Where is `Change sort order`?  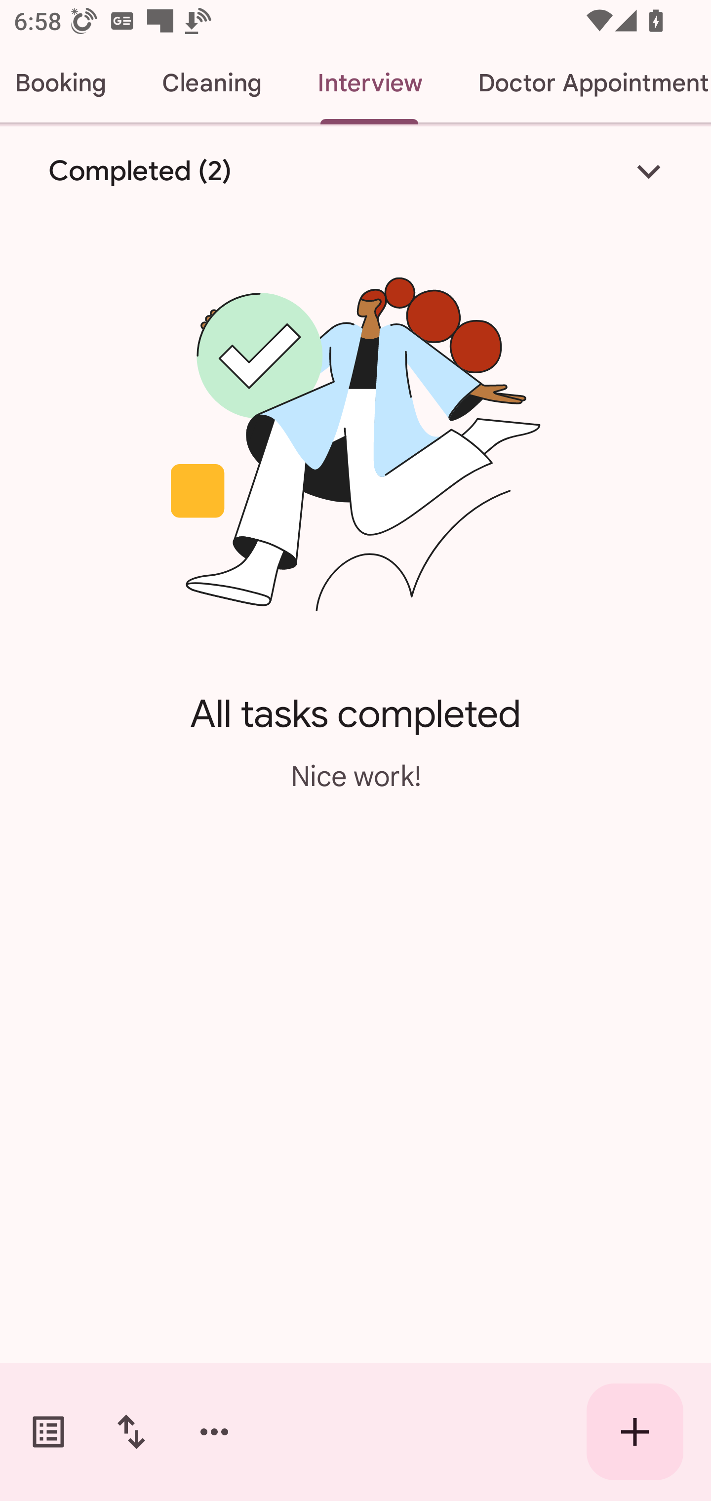 Change sort order is located at coordinates (131, 1432).